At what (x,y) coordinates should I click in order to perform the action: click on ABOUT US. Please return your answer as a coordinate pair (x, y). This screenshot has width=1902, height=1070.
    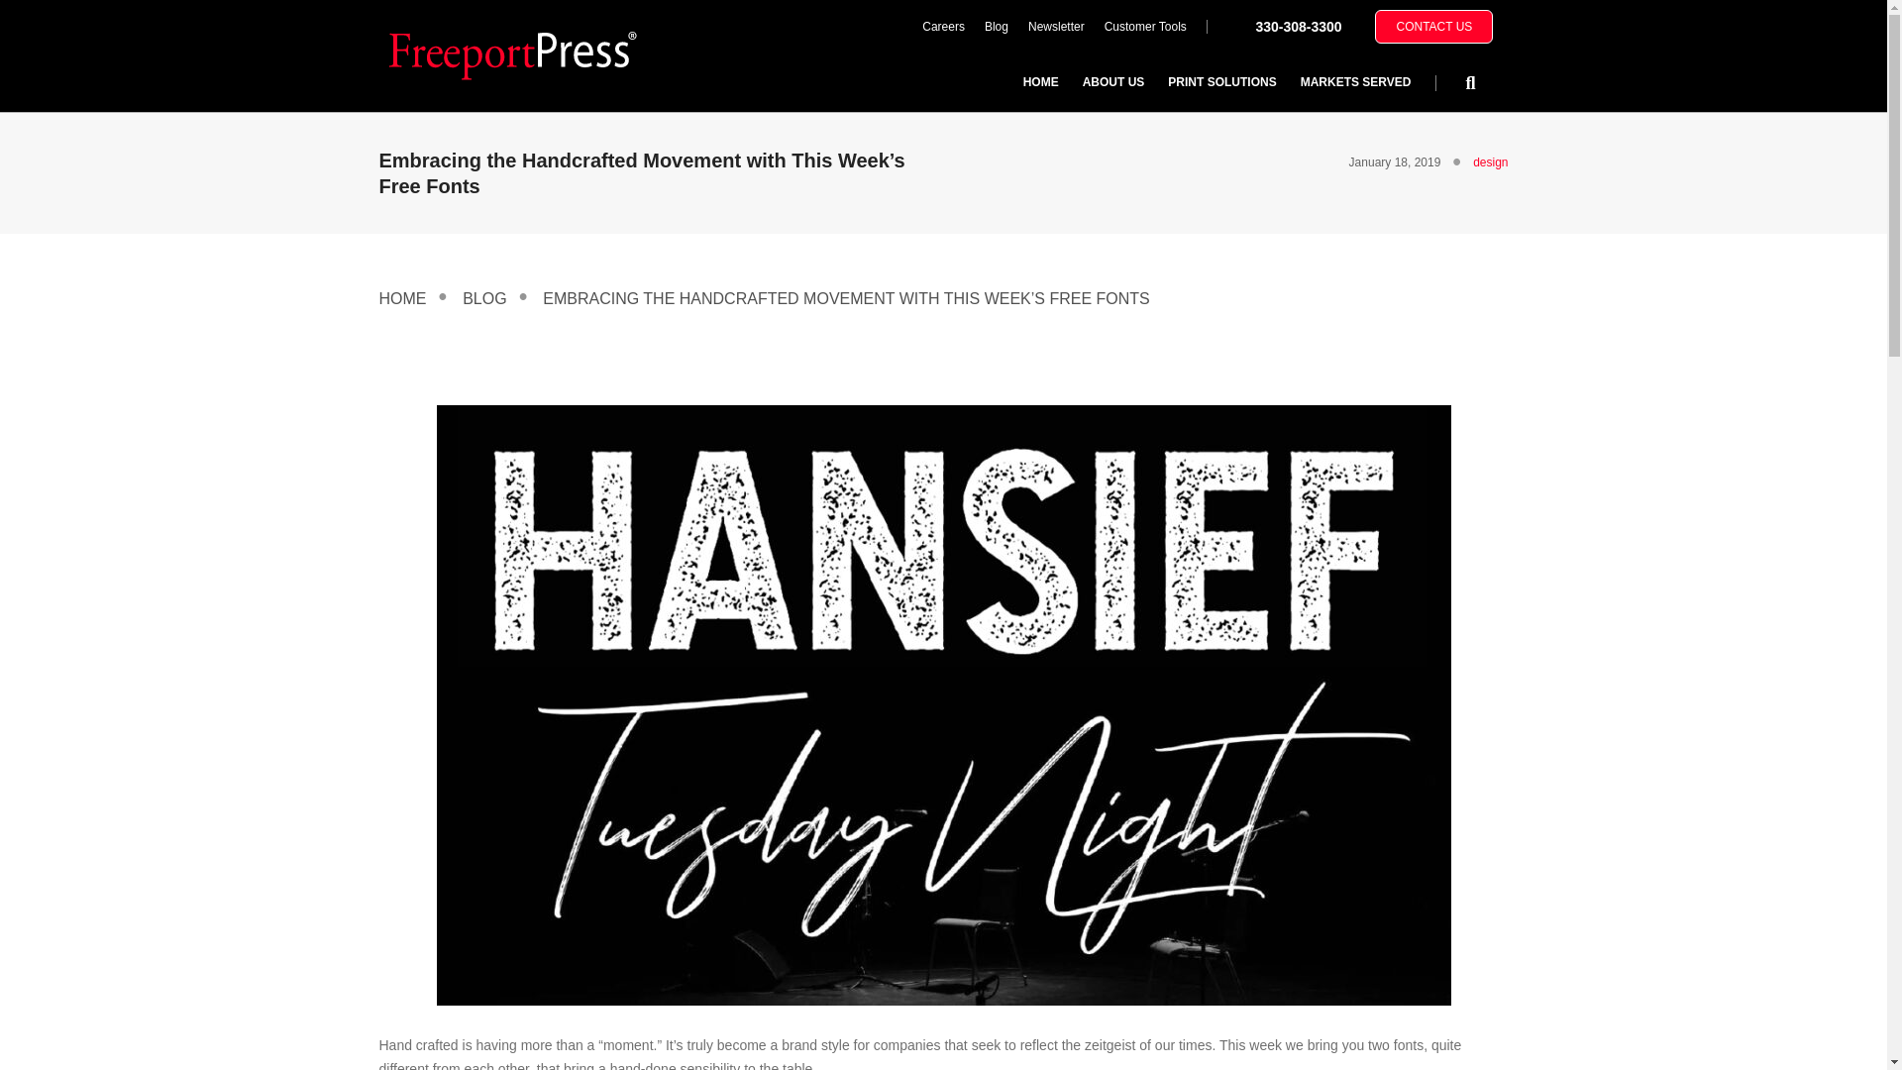
    Looking at the image, I should click on (1113, 81).